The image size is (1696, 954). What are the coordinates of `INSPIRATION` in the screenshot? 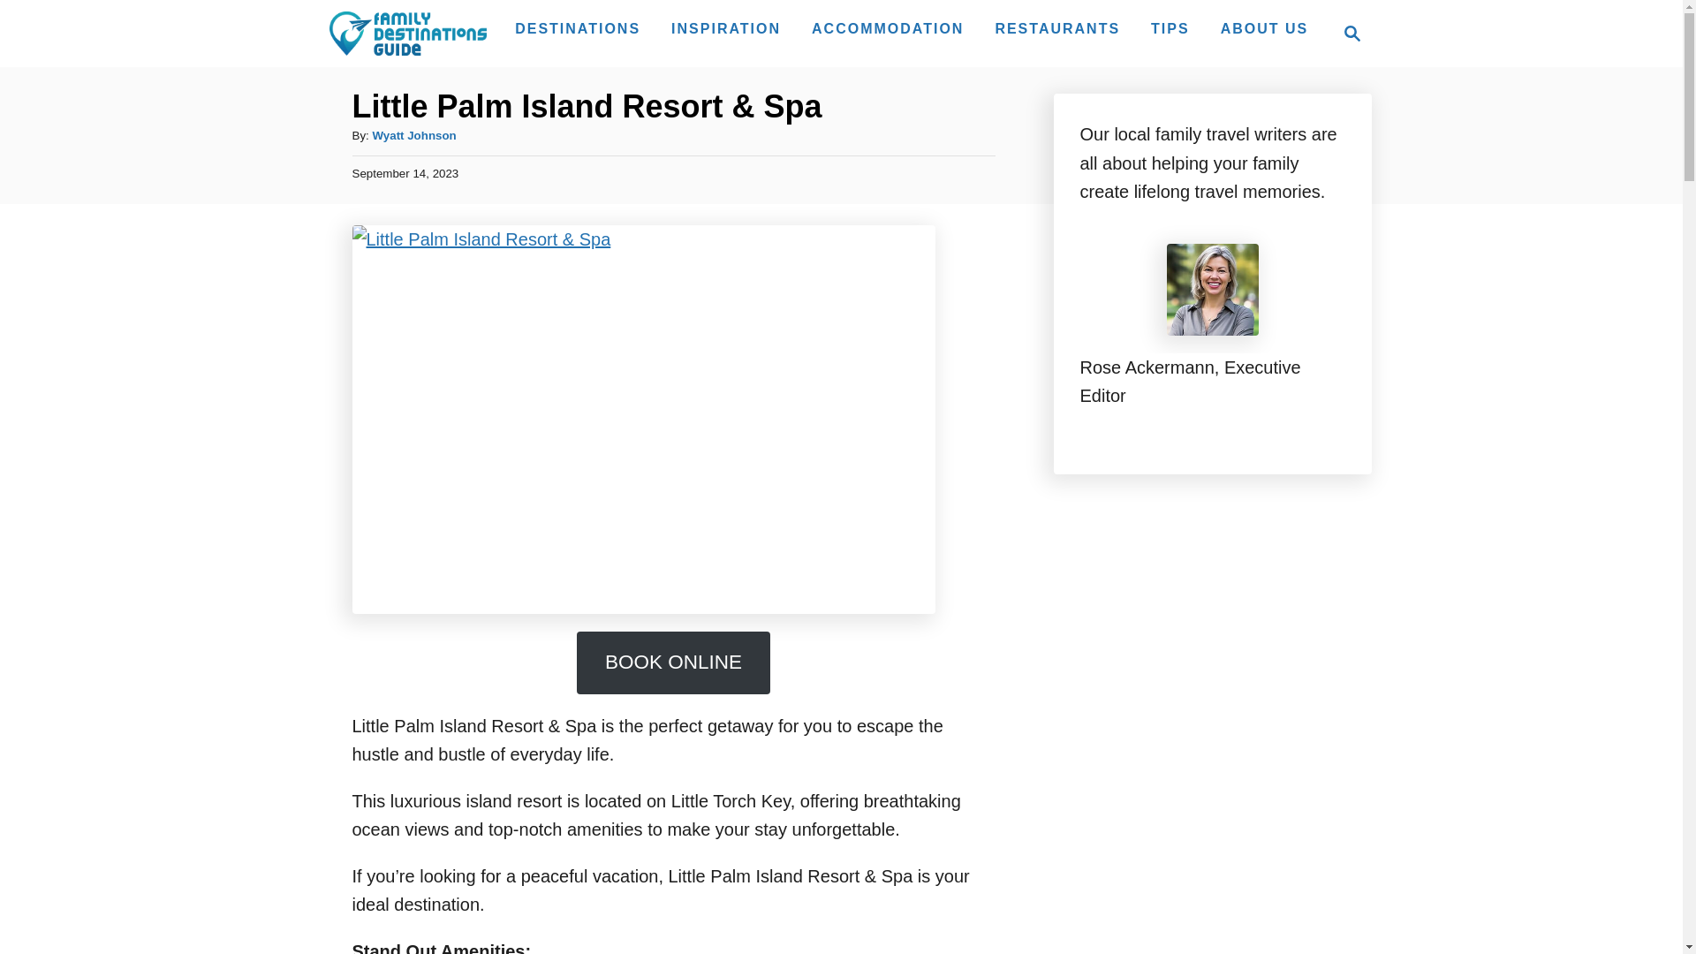 It's located at (887, 28).